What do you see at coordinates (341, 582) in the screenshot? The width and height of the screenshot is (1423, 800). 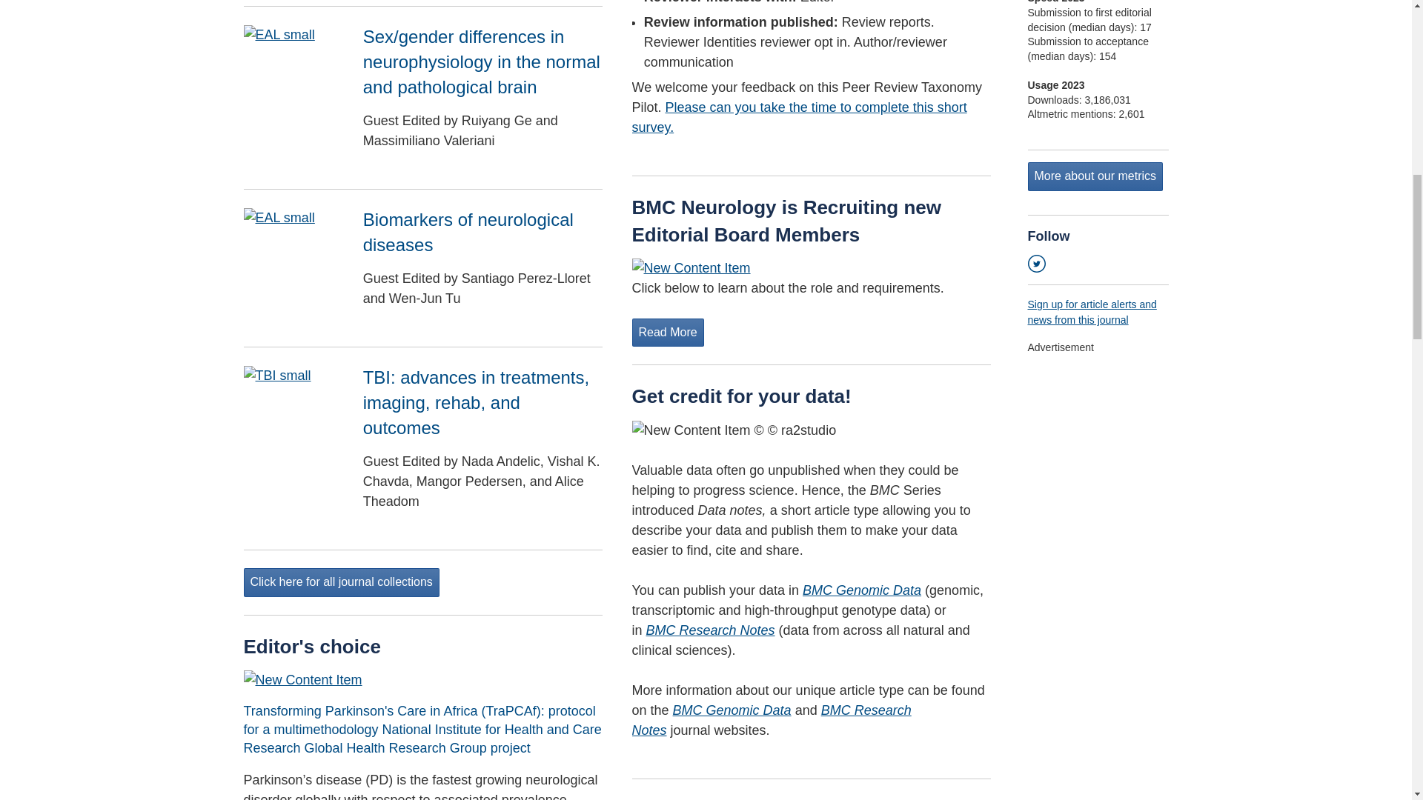 I see `Click here for all journal collections` at bounding box center [341, 582].